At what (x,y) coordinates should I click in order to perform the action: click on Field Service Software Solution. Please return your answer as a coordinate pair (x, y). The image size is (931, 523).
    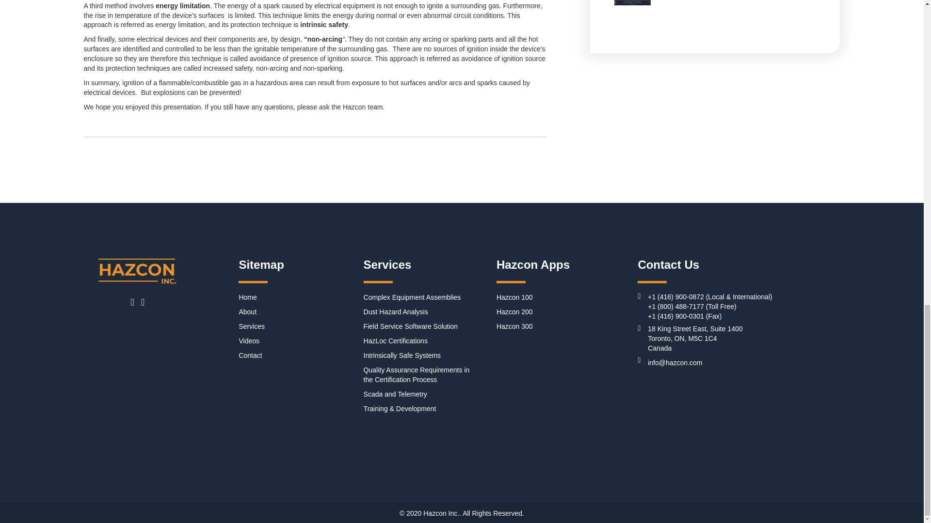
    Looking at the image, I should click on (411, 326).